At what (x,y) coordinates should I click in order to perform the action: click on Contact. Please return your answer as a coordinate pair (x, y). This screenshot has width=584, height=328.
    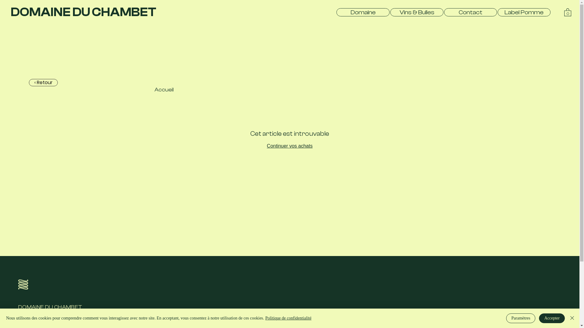
    Looking at the image, I should click on (471, 12).